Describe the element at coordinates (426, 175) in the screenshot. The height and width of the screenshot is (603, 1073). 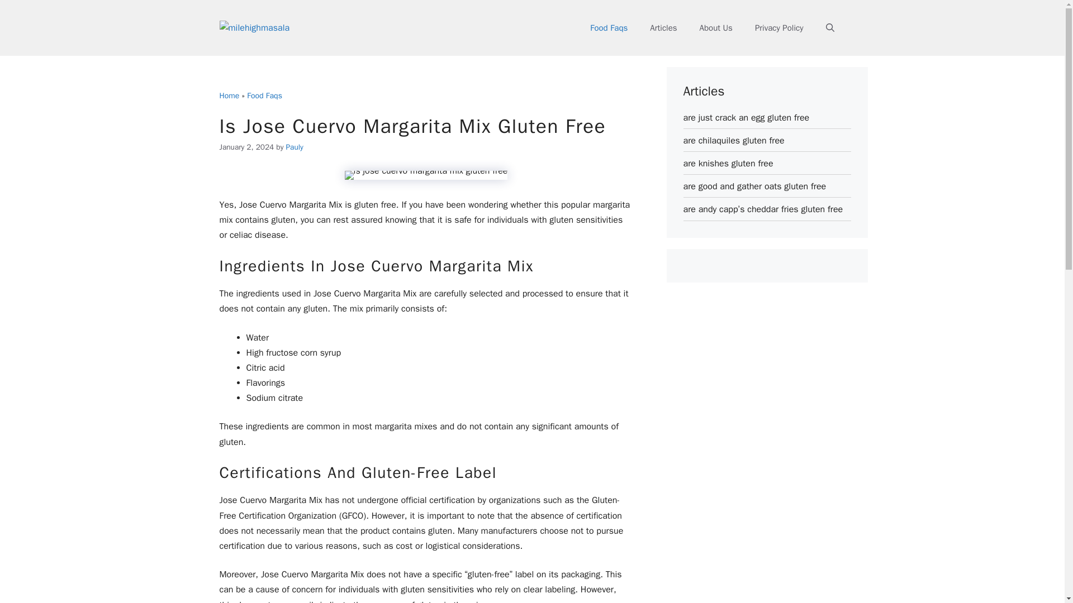
I see `is jose cuervo margarita mix gluten free 1` at that location.